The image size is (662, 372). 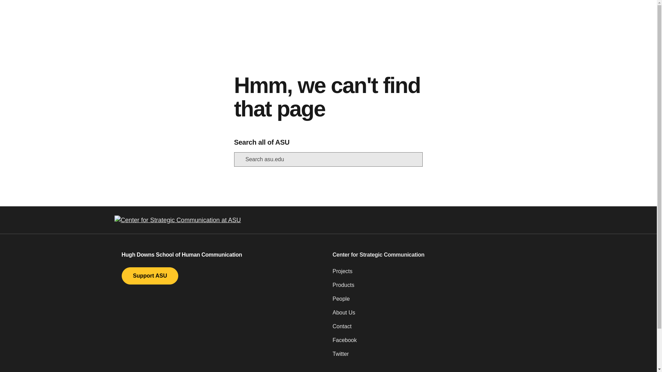 I want to click on People, so click(x=433, y=302).